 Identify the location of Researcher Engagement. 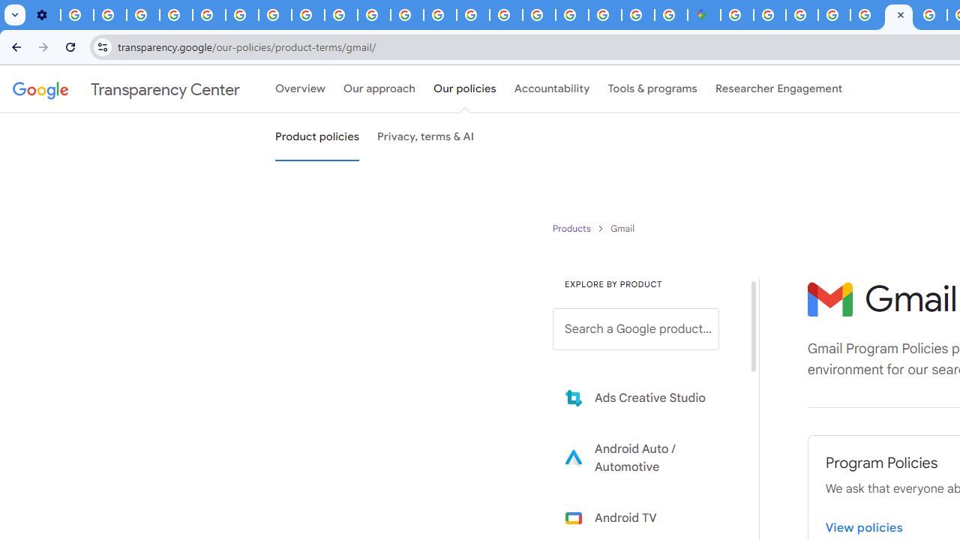
(778, 89).